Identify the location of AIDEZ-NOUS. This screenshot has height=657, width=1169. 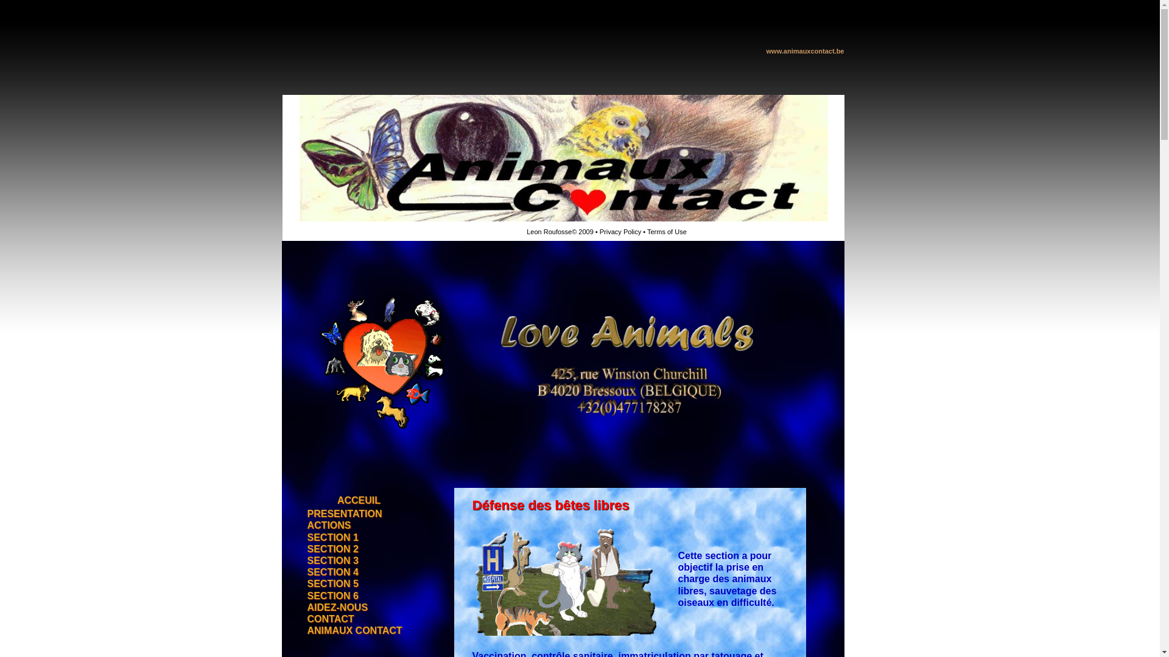
(337, 608).